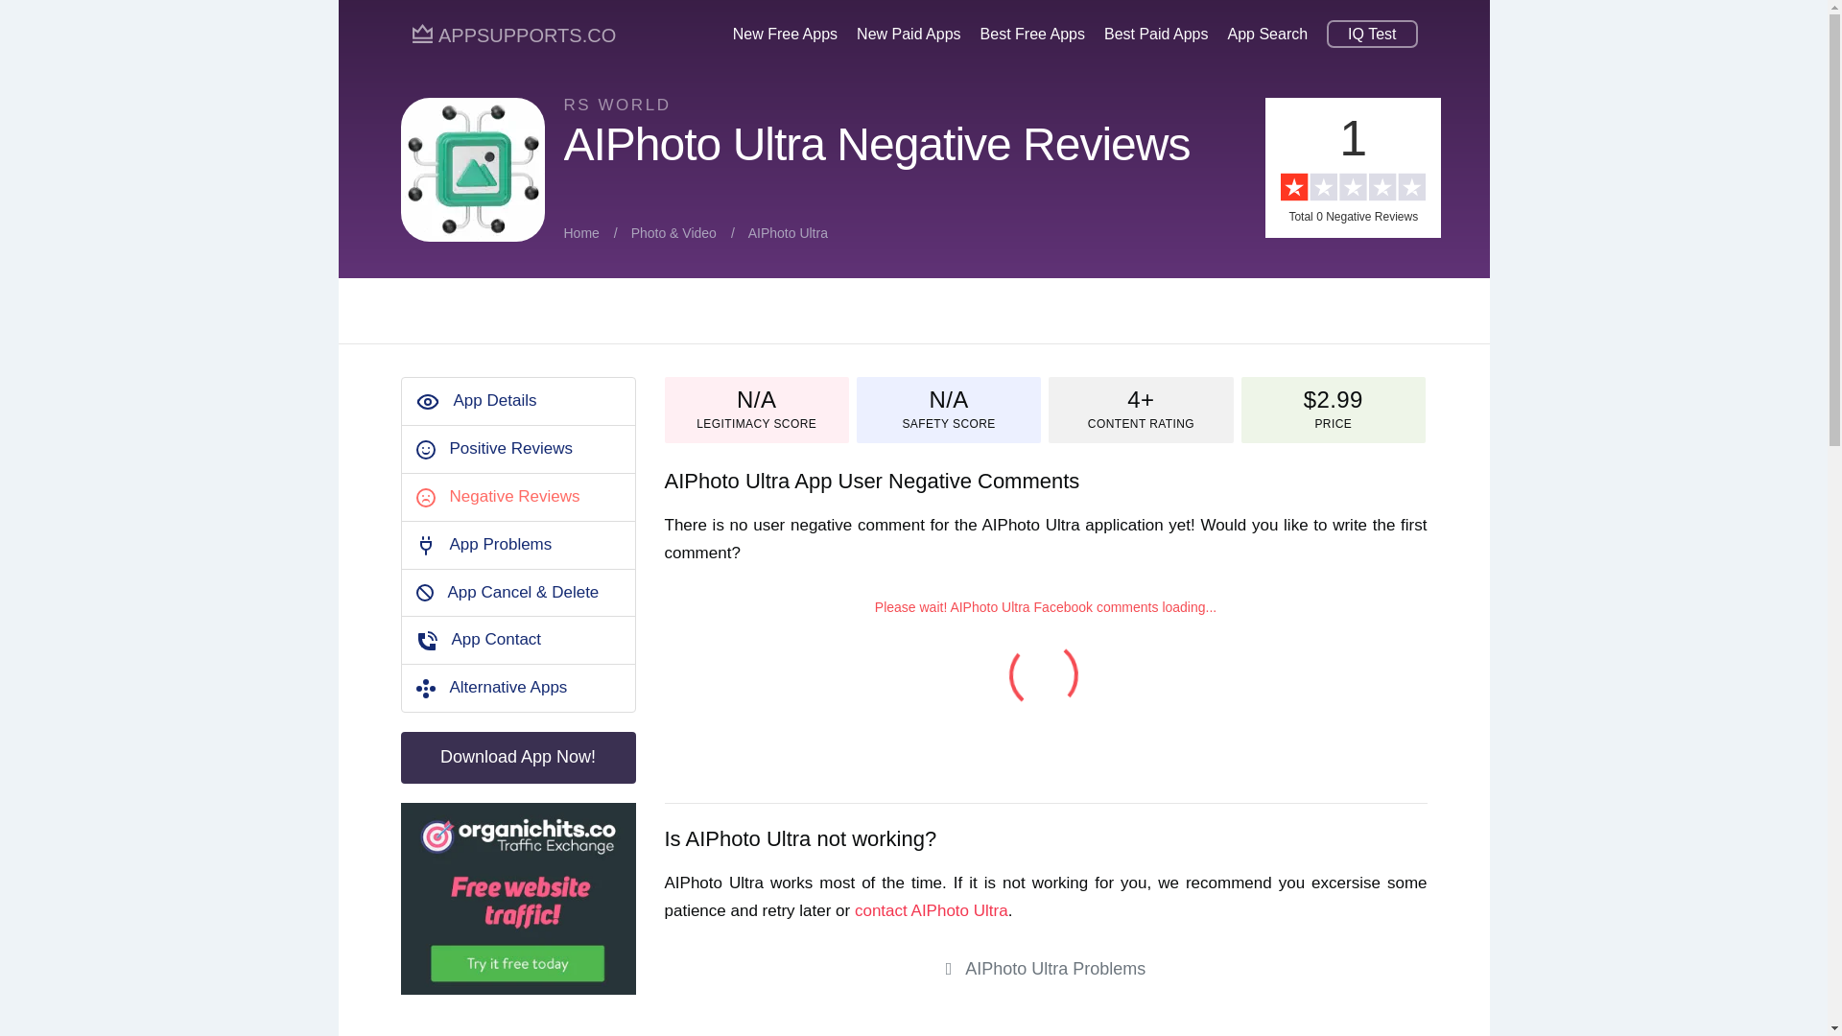 The width and height of the screenshot is (1842, 1036). What do you see at coordinates (518, 757) in the screenshot?
I see `Download App Now!` at bounding box center [518, 757].